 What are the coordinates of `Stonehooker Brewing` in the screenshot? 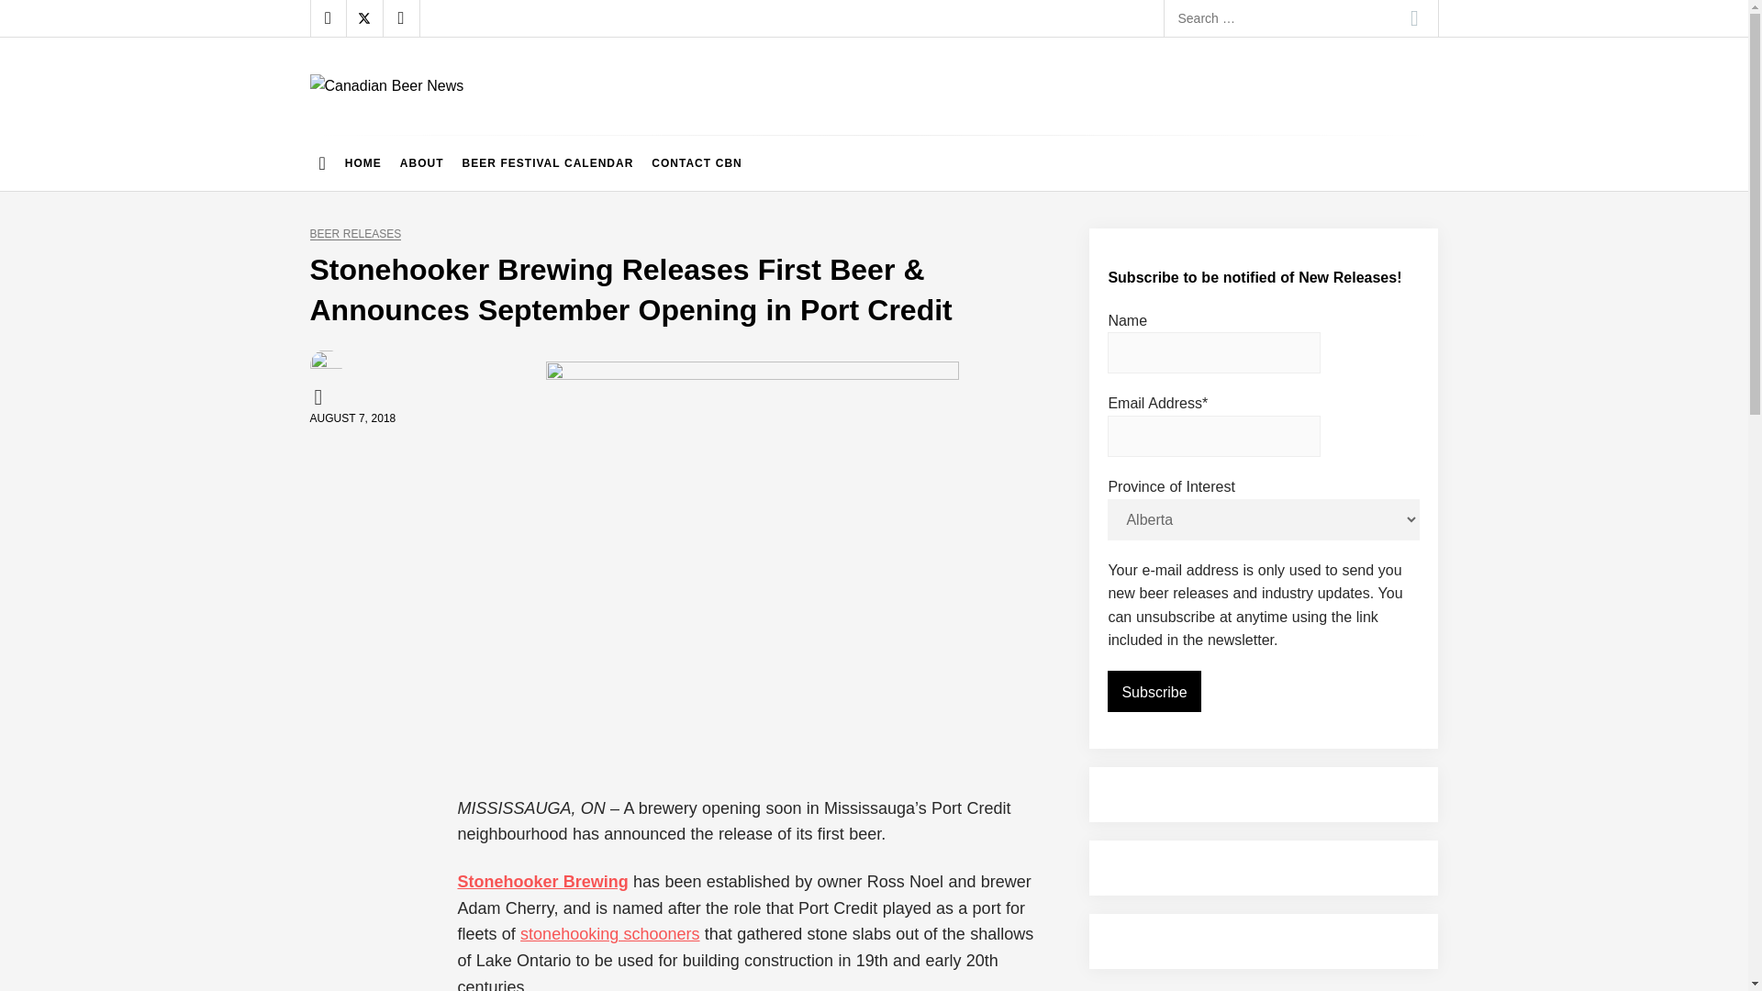 It's located at (541, 881).